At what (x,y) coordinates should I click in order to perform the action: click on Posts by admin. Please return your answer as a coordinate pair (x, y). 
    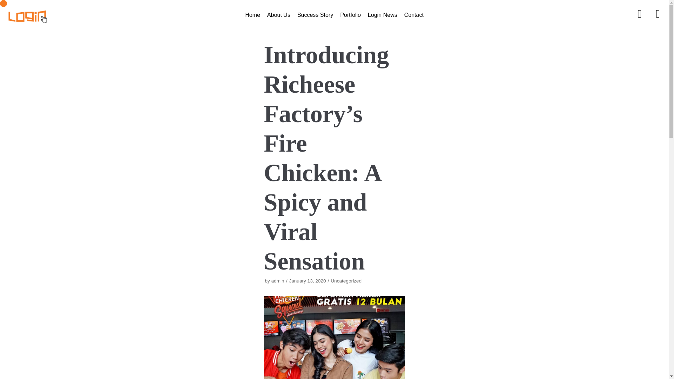
    Looking at the image, I should click on (278, 281).